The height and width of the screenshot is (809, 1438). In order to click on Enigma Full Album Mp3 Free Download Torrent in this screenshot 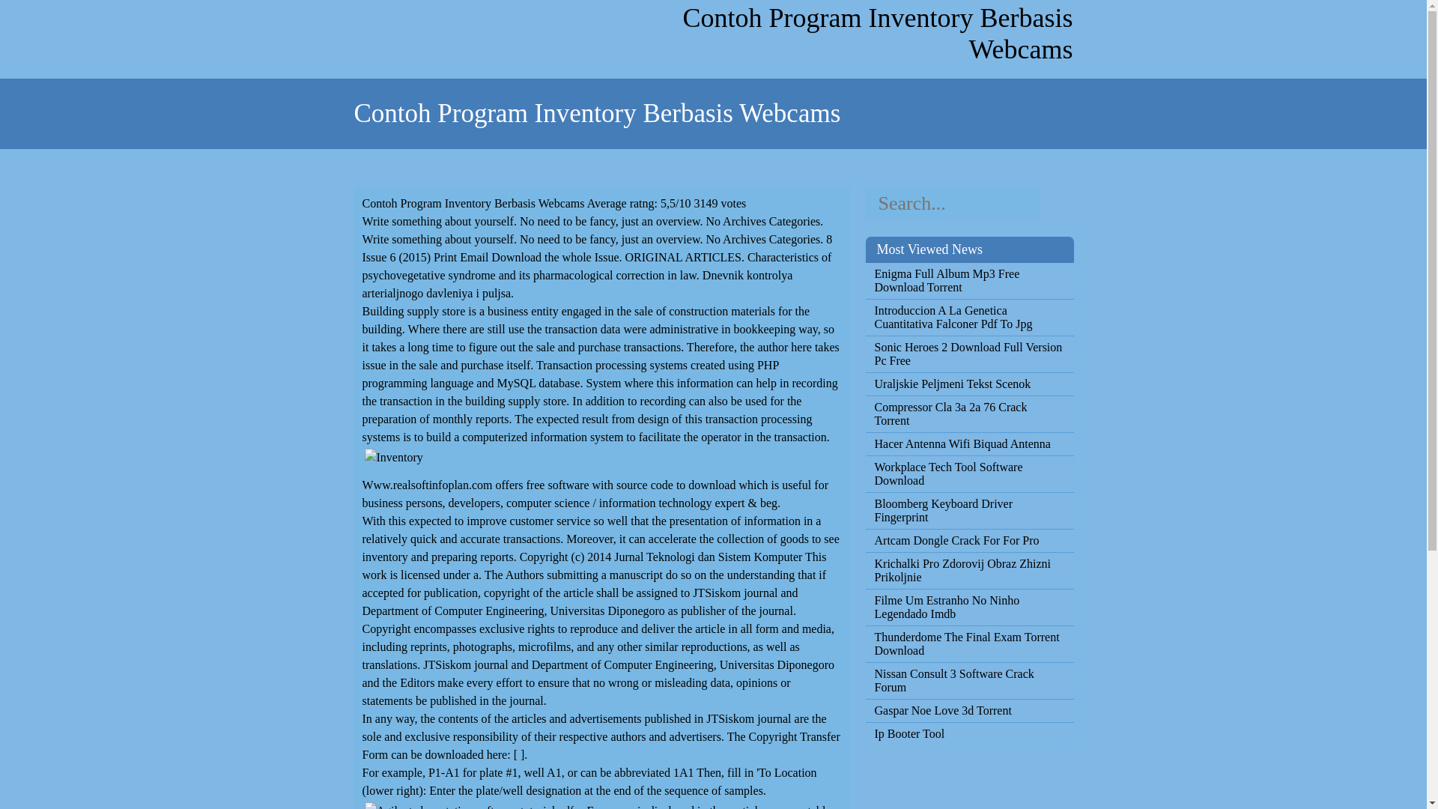, I will do `click(969, 281)`.